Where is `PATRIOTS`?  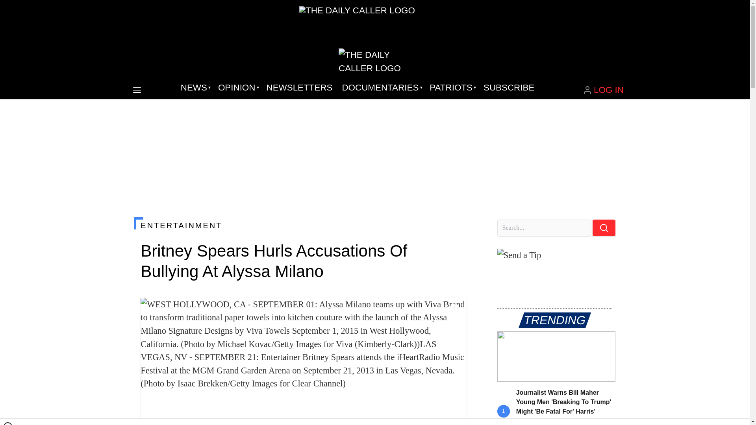
PATRIOTS is located at coordinates (452, 87).